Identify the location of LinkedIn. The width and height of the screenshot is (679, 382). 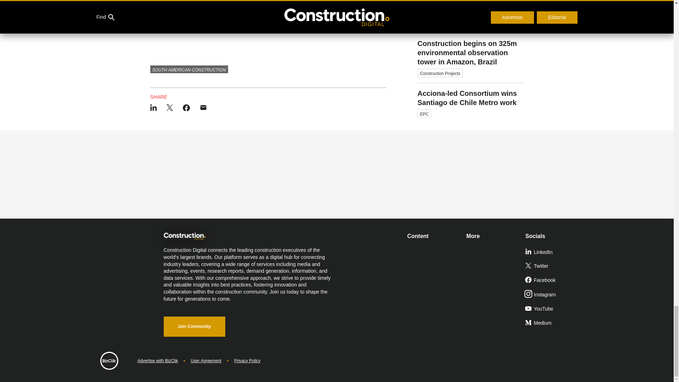
(552, 253).